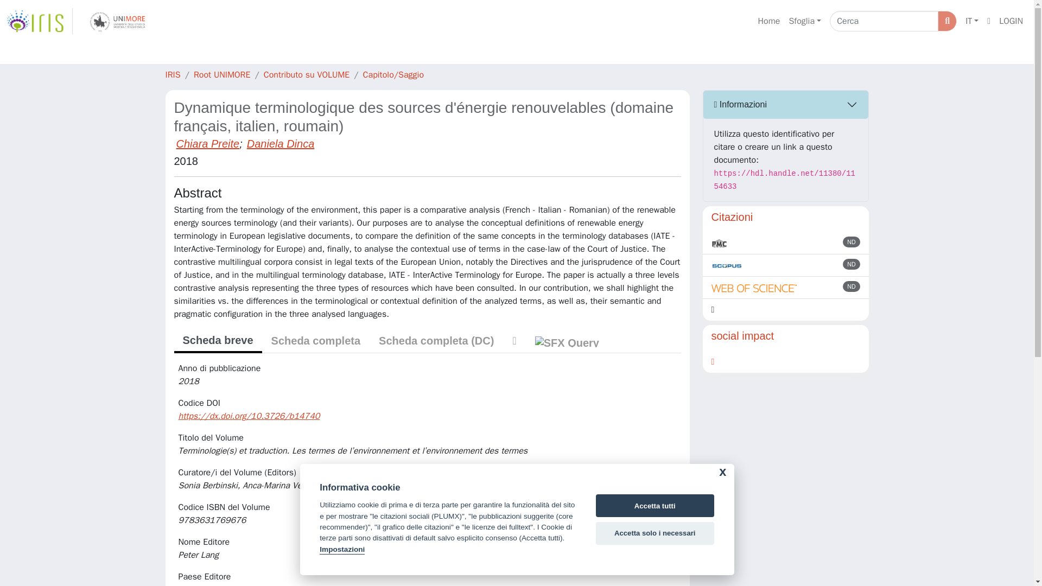 This screenshot has width=1042, height=586. Describe the element at coordinates (217, 341) in the screenshot. I see `Scheda breve` at that location.